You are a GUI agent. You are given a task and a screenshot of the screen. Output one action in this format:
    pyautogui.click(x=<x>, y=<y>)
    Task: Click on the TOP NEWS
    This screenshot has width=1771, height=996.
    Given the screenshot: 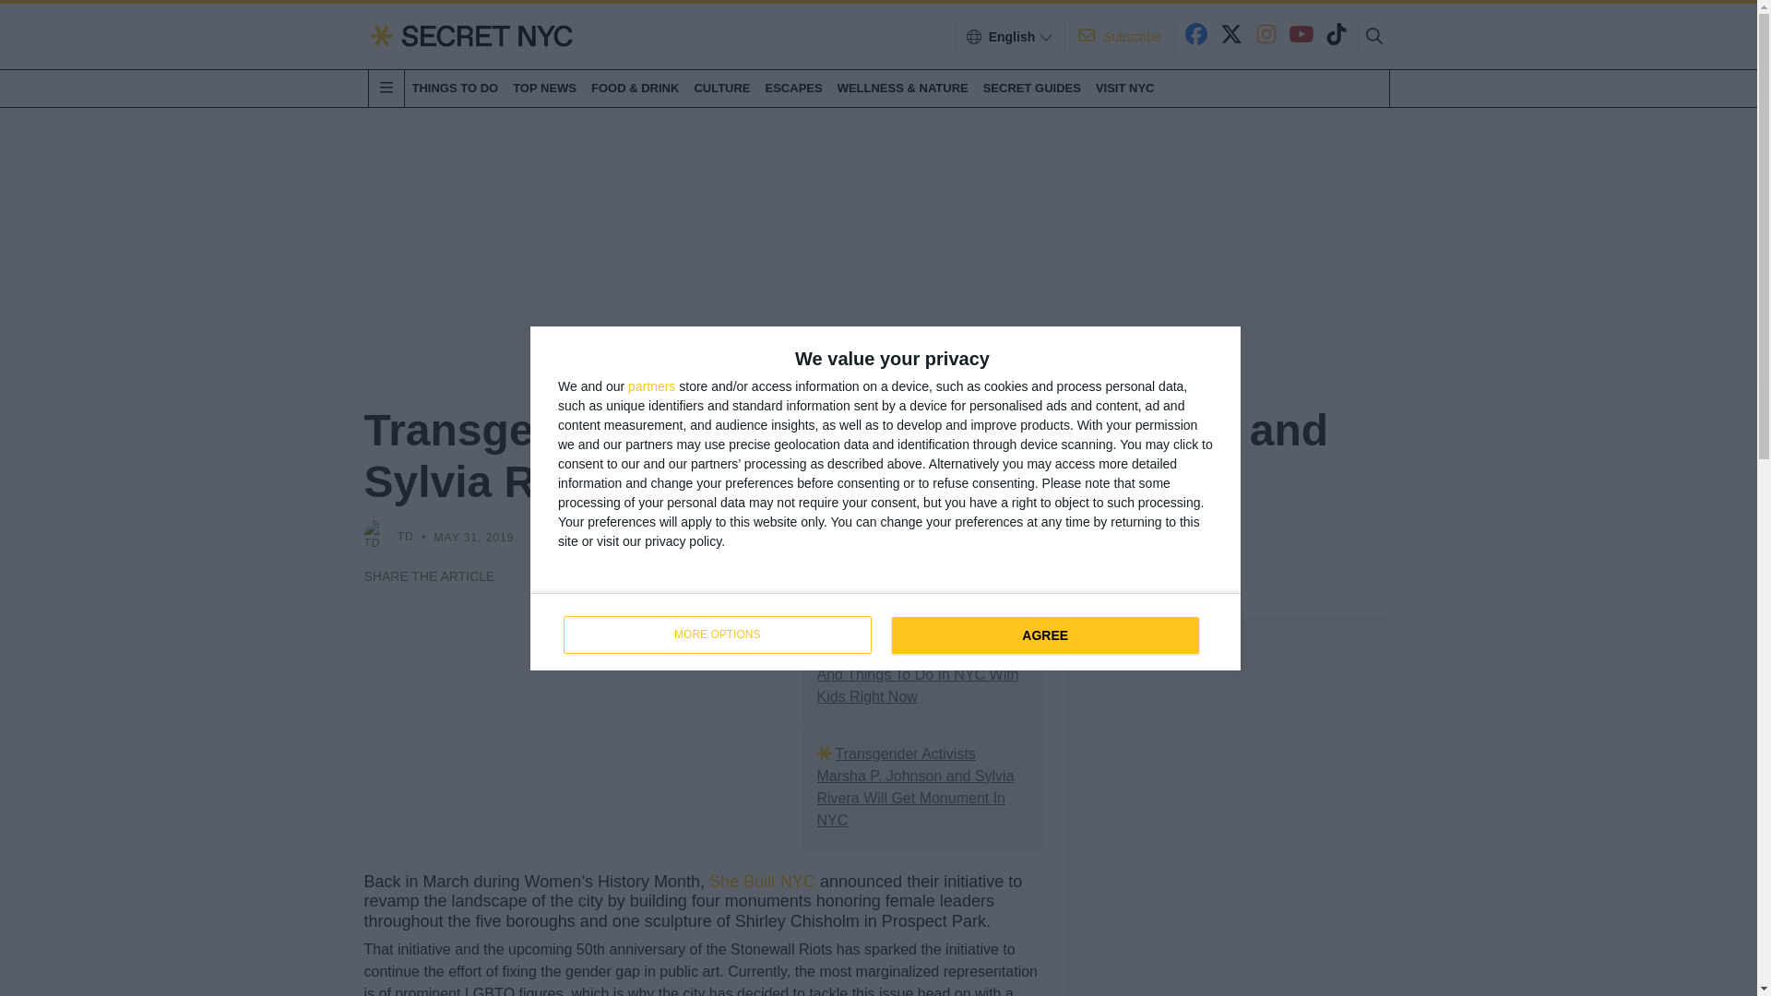 What is the action you would take?
    pyautogui.click(x=544, y=88)
    